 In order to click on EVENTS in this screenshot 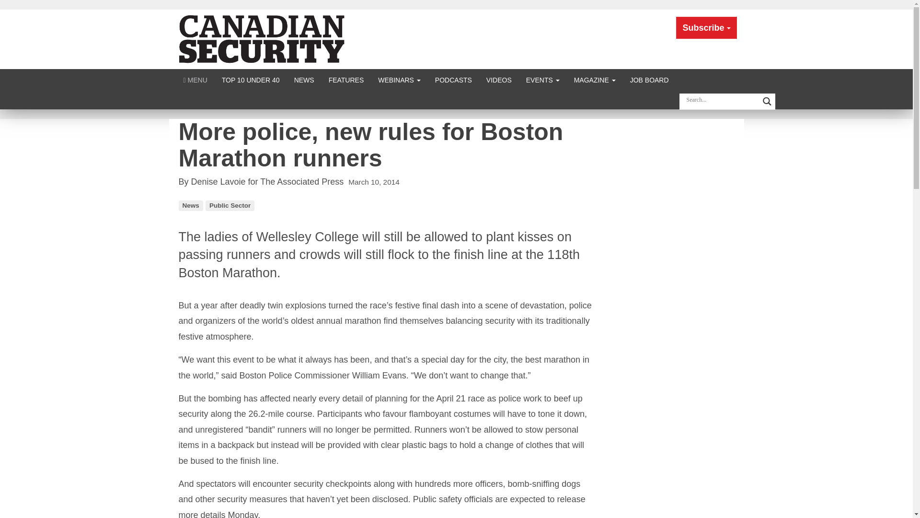, I will do `click(542, 80)`.